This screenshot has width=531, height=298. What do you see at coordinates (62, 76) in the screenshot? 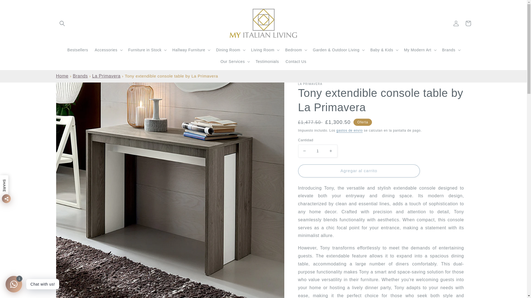
I see `Home` at bounding box center [62, 76].